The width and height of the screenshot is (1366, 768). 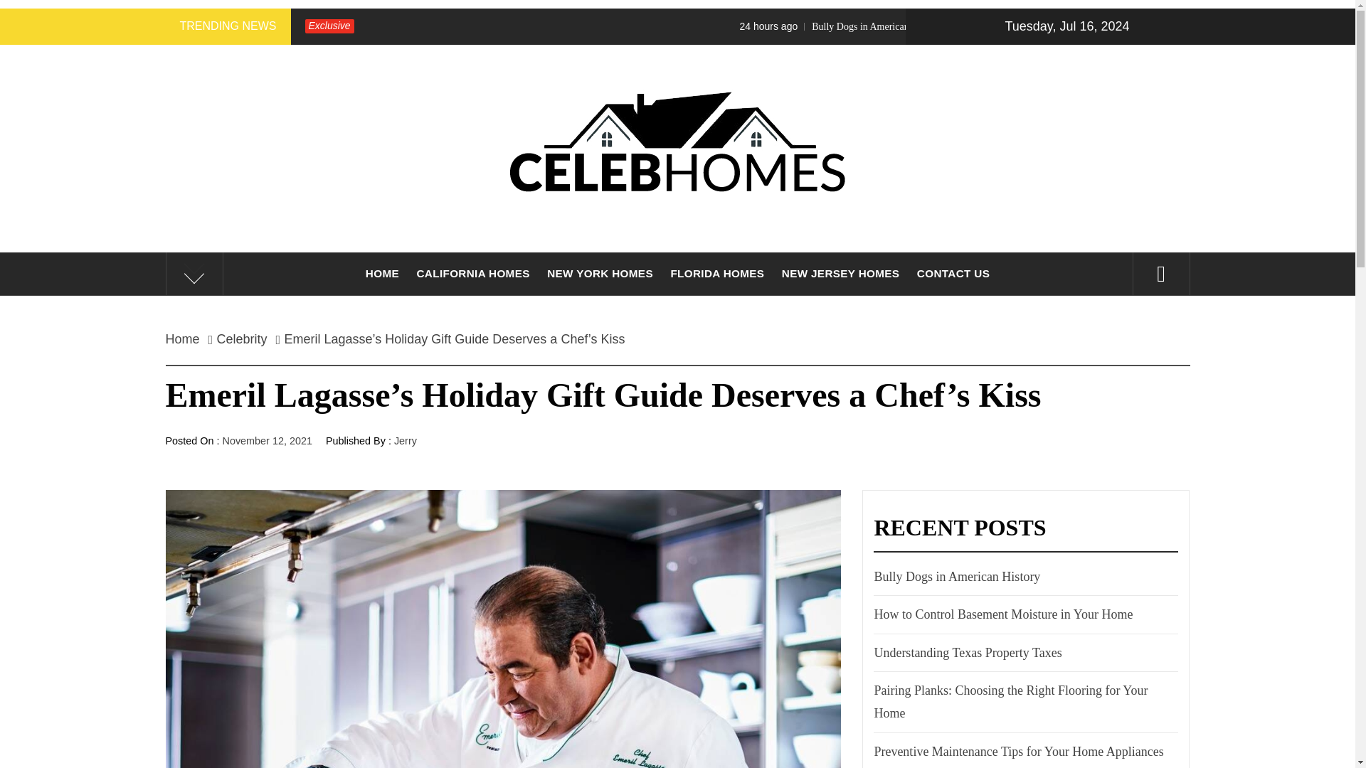 I want to click on FLORIDA HOMES, so click(x=717, y=273).